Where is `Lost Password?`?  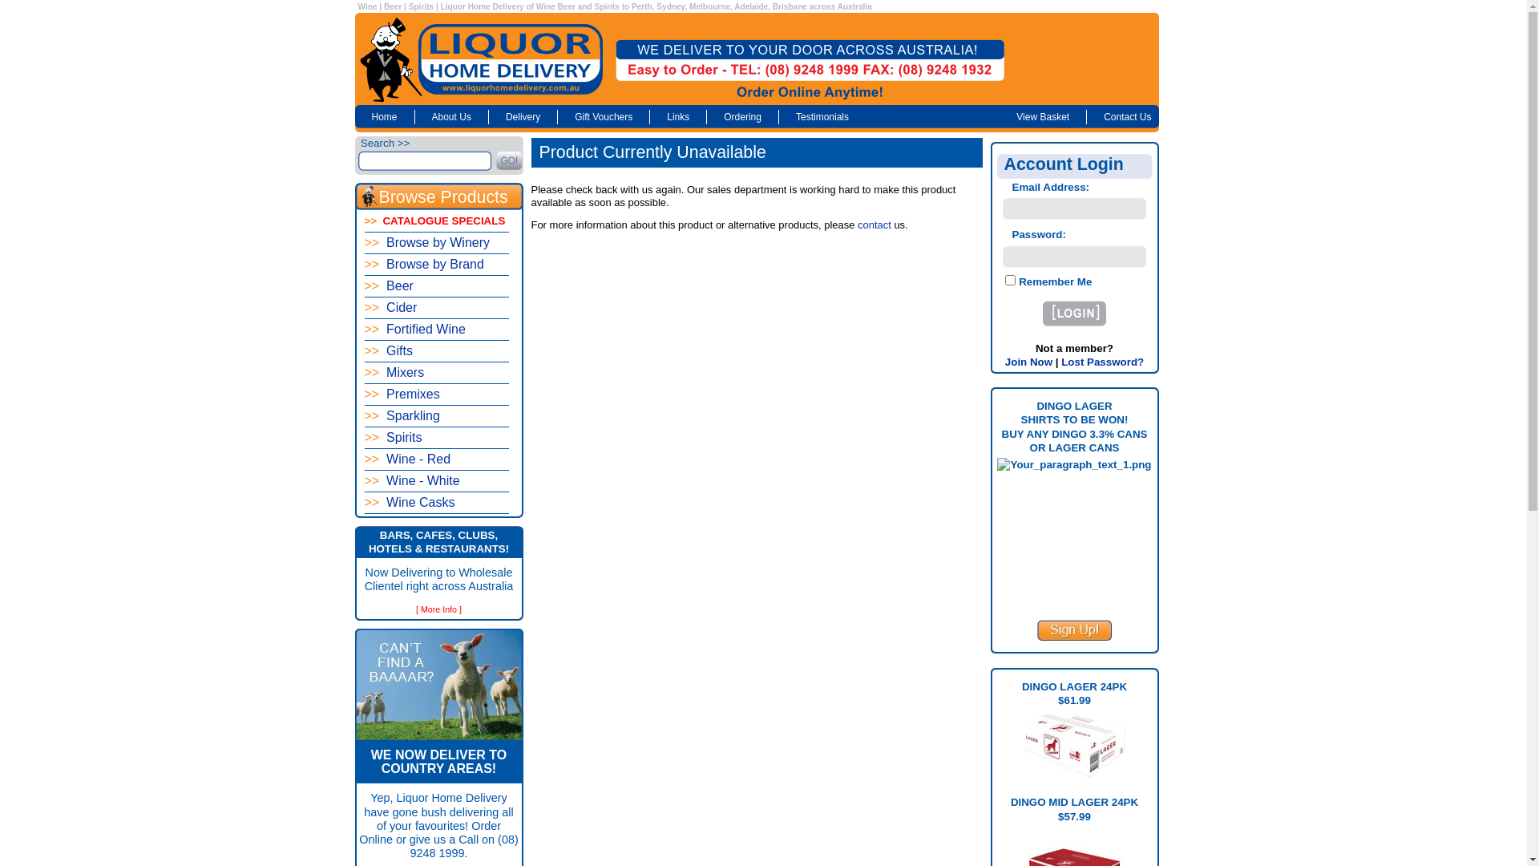
Lost Password? is located at coordinates (1103, 362).